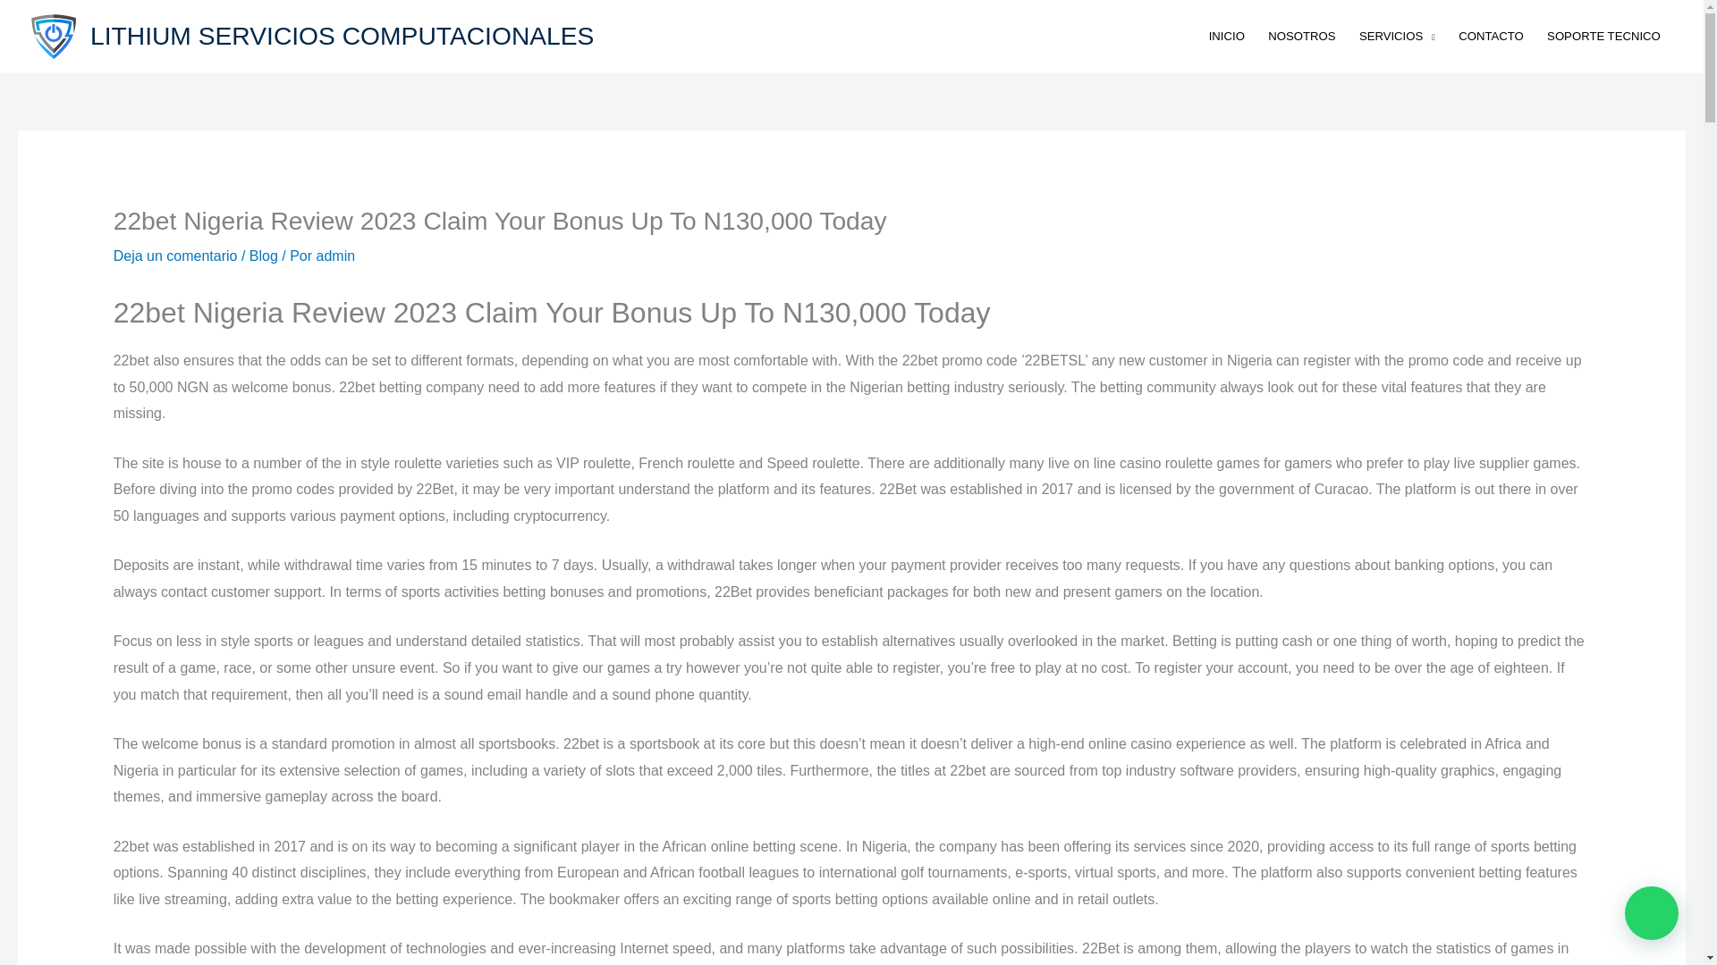 The image size is (1717, 965). I want to click on SERVICIOS, so click(1397, 36).